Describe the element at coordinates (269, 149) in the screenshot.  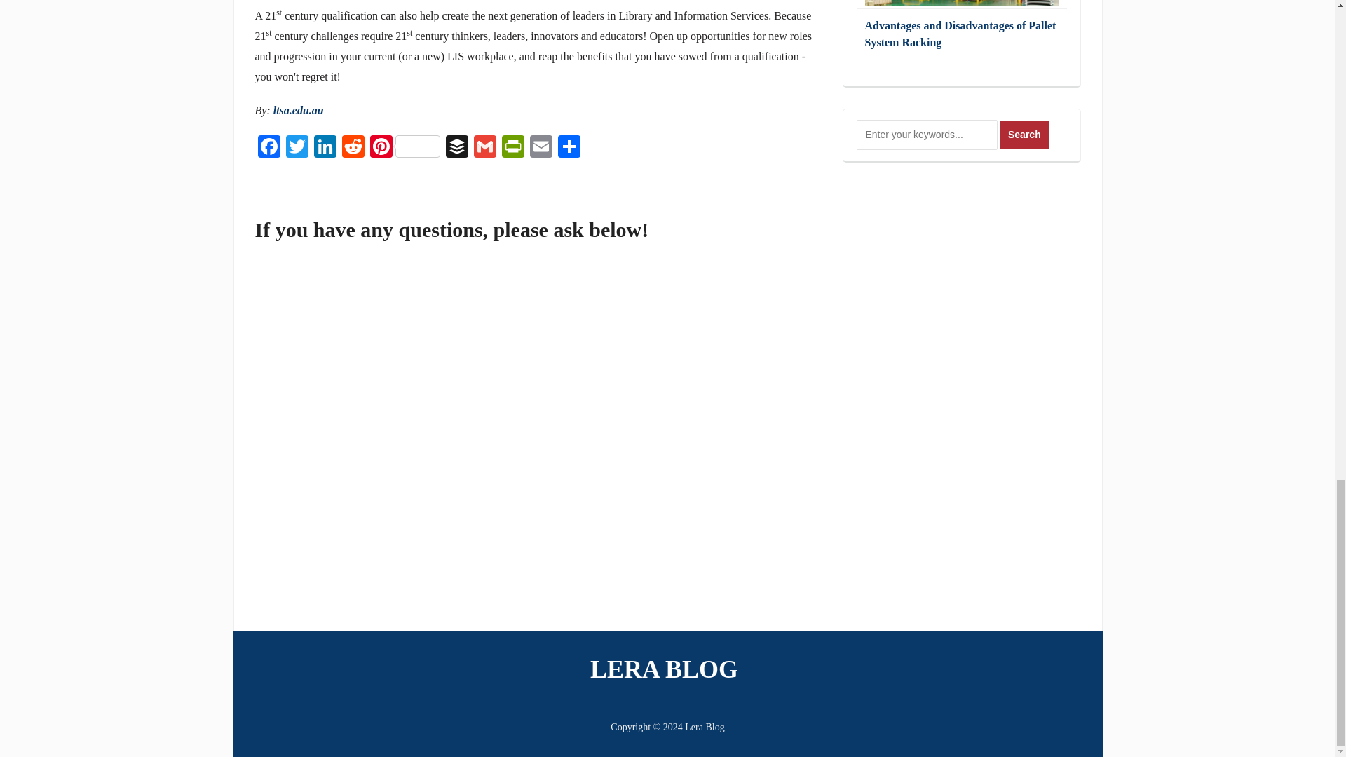
I see `Facebook` at that location.